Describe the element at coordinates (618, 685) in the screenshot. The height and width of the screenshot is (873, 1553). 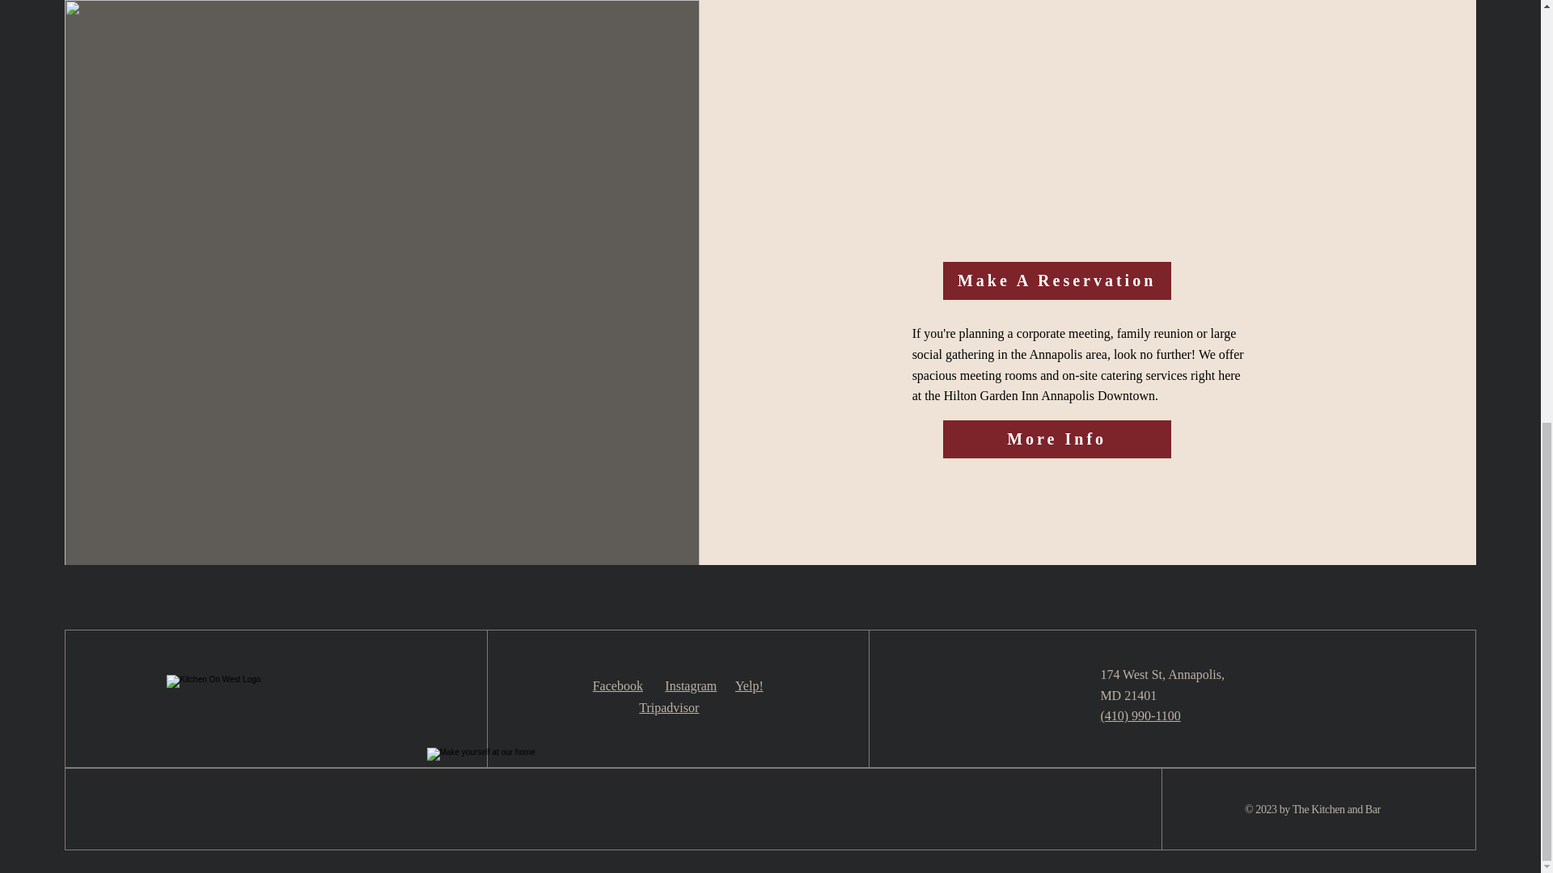
I see `Facebook` at that location.